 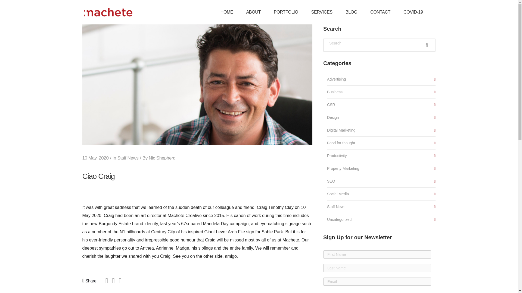 What do you see at coordinates (128, 158) in the screenshot?
I see `Staff News` at bounding box center [128, 158].